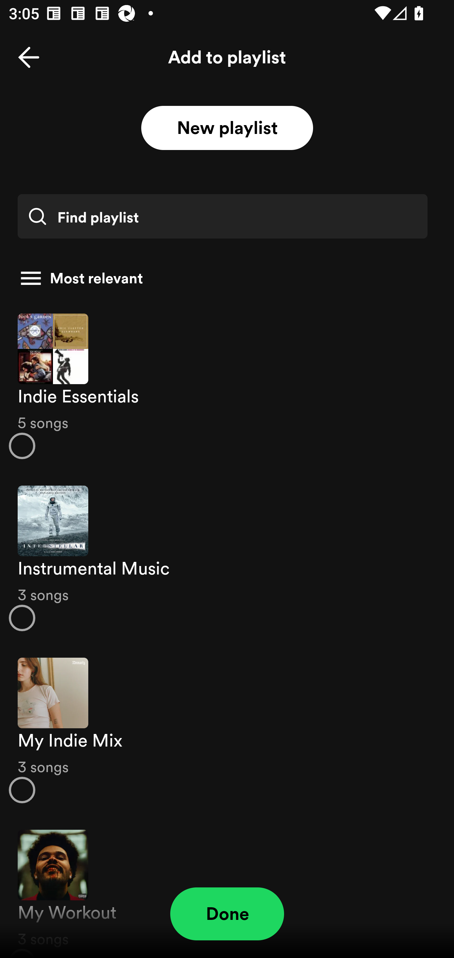 The height and width of the screenshot is (958, 454). What do you see at coordinates (227, 914) in the screenshot?
I see `Done` at bounding box center [227, 914].